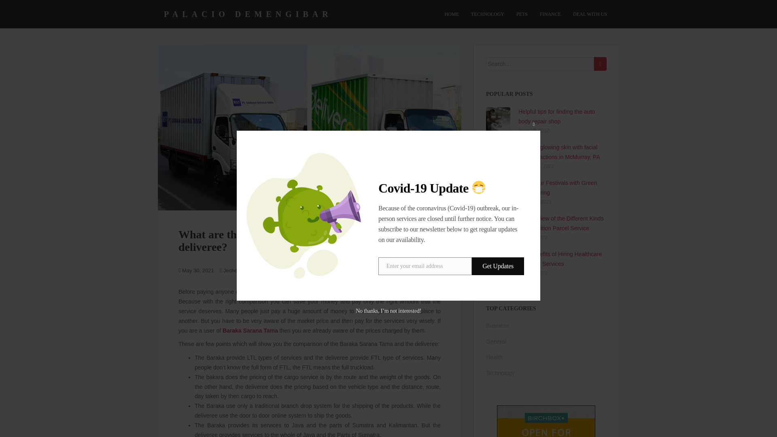 This screenshot has height=437, width=777. I want to click on General, so click(264, 270).